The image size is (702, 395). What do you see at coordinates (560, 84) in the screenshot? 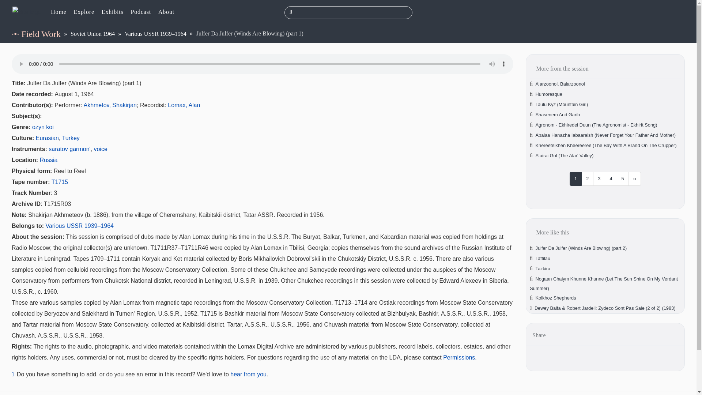
I see `Aiarzoonoi, Baiarzoonoi` at bounding box center [560, 84].